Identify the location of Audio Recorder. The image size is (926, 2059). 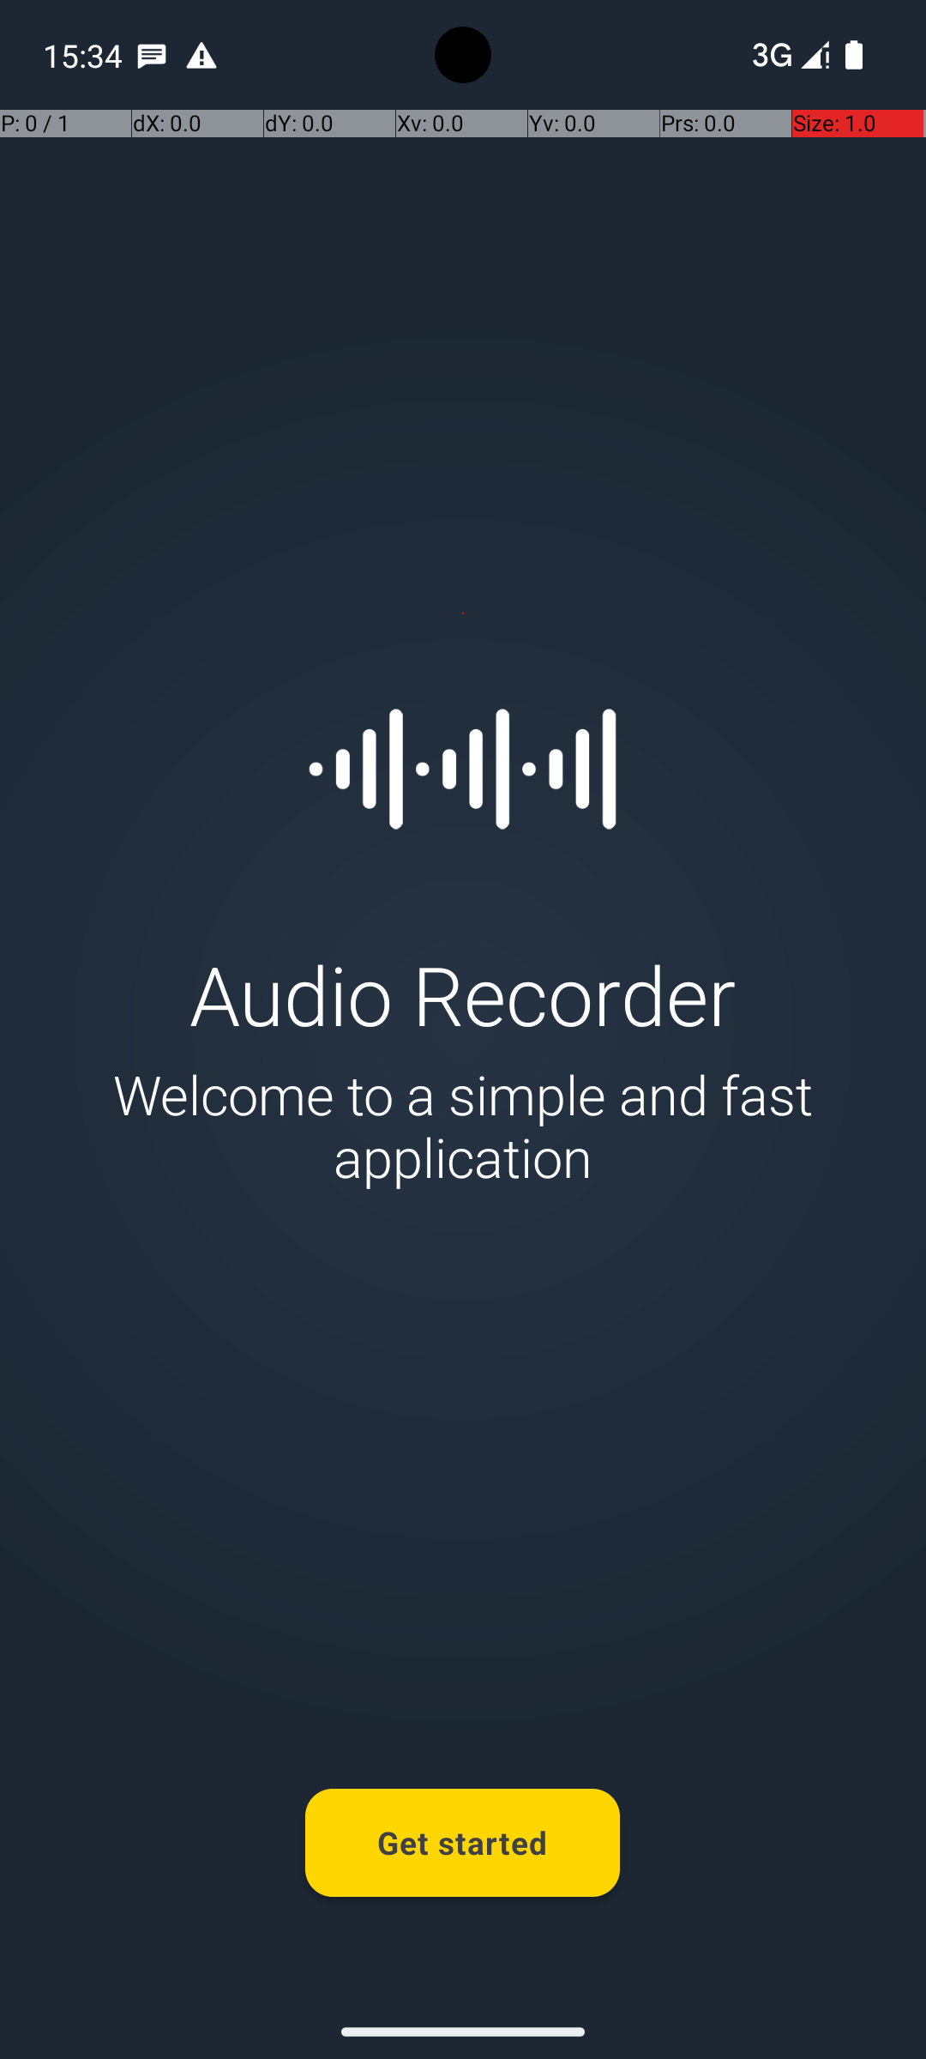
(463, 993).